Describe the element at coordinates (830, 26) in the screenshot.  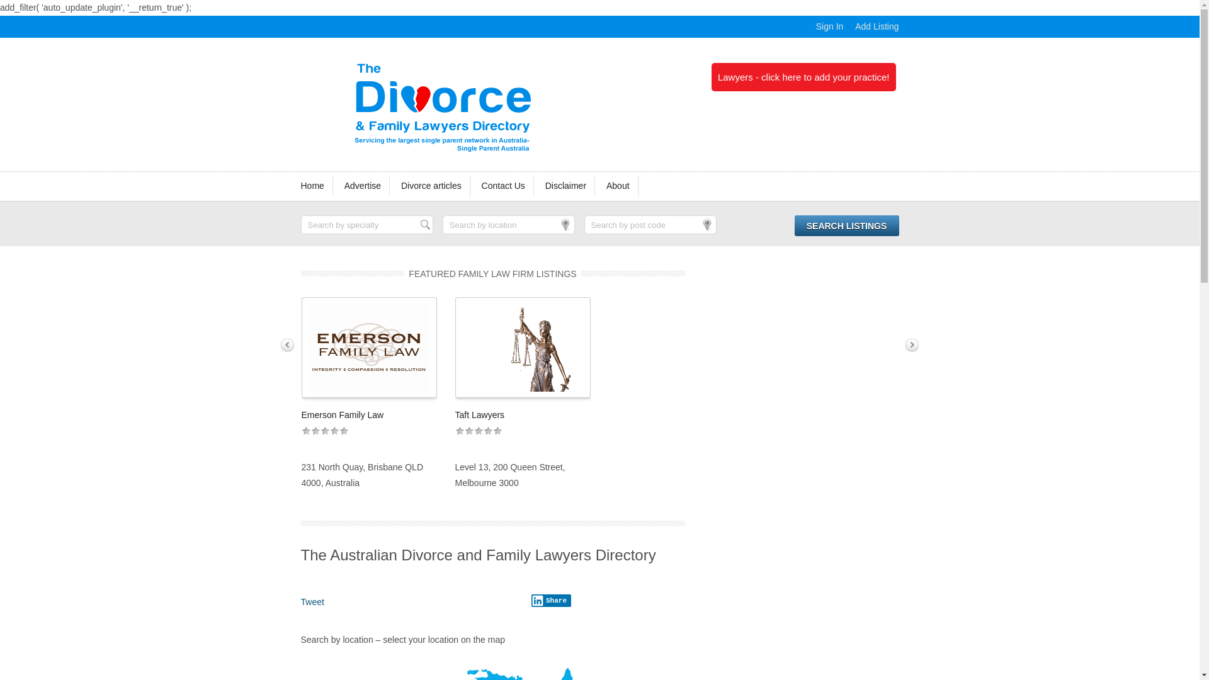
I see `Sign In` at that location.